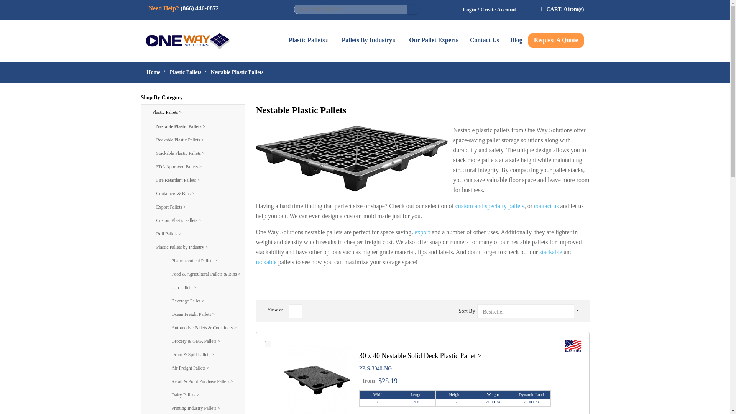  Describe the element at coordinates (192, 38) in the screenshot. I see `Oneway Solutions` at that location.